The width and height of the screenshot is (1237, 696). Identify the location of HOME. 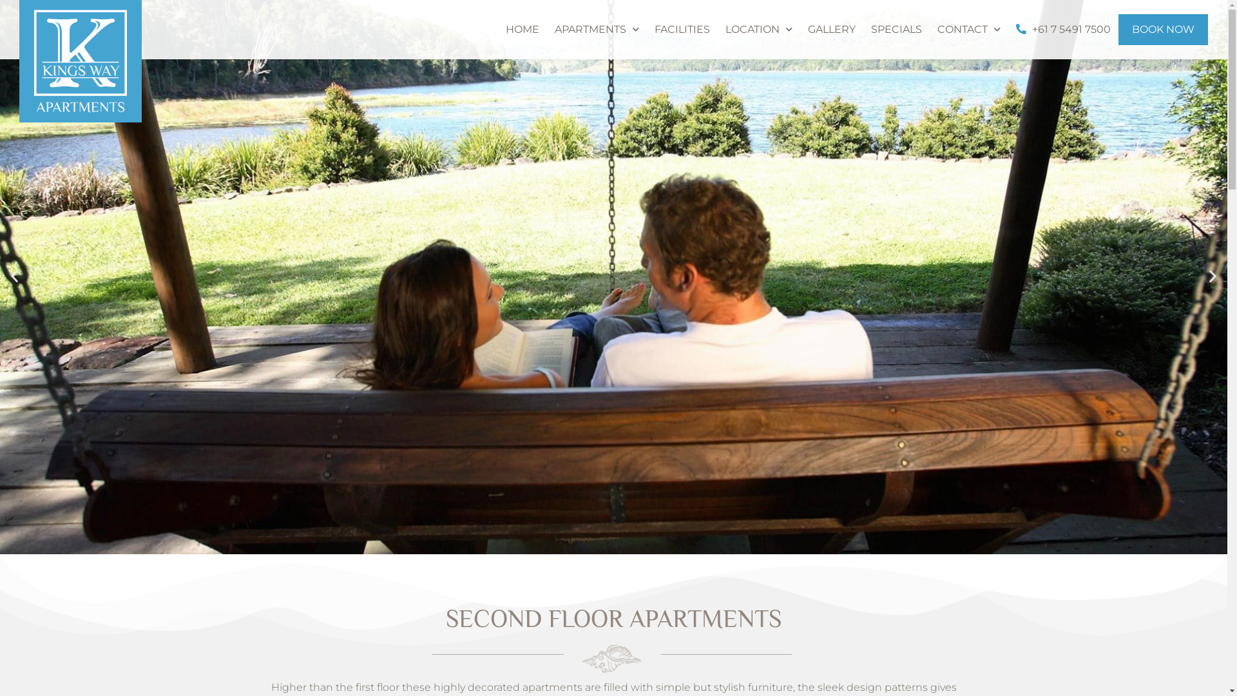
(523, 30).